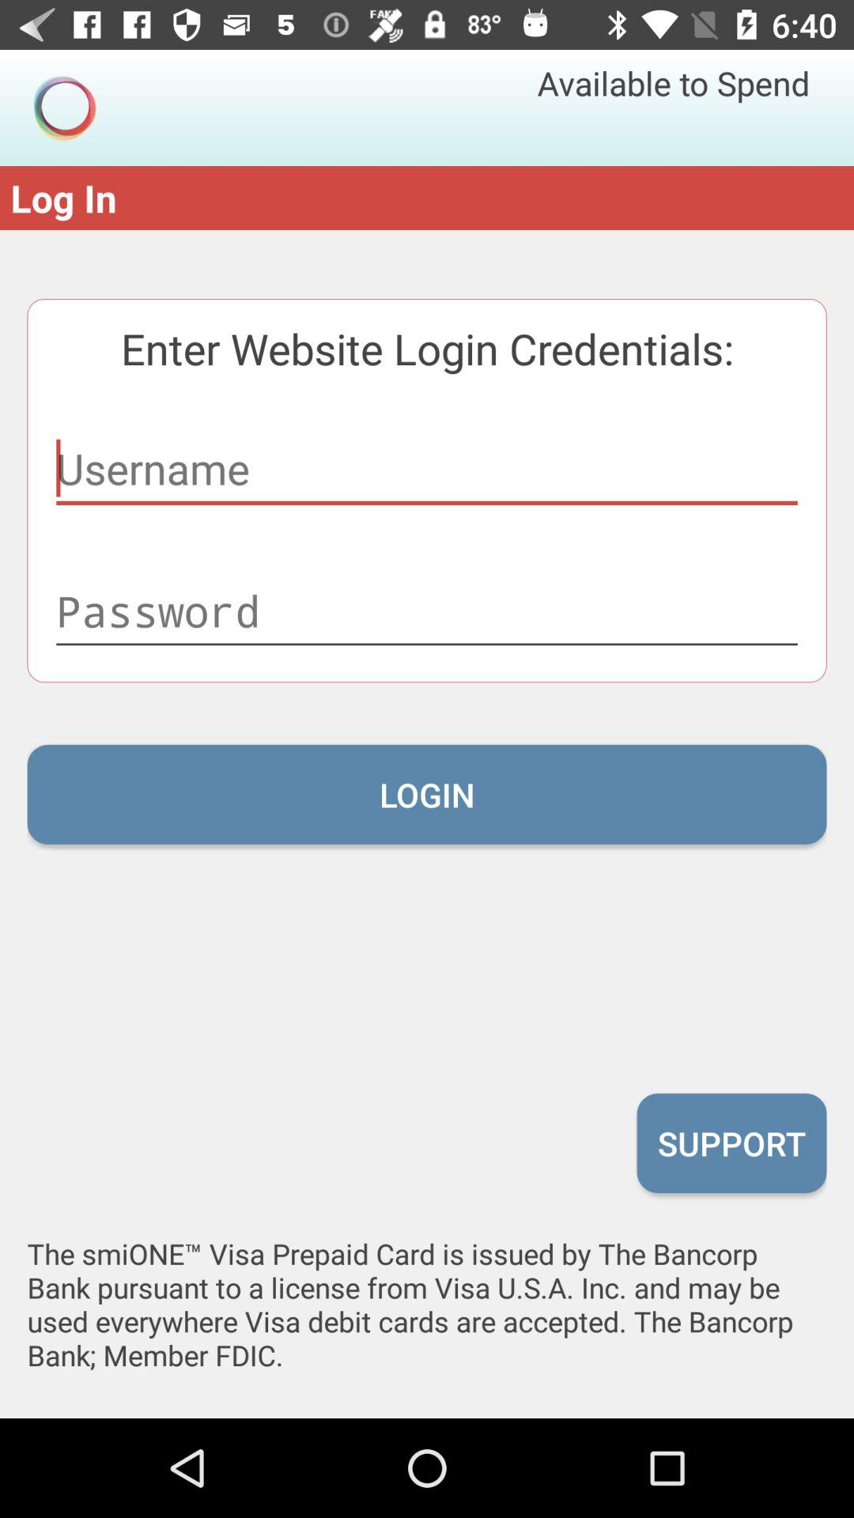 This screenshot has height=1518, width=854. Describe the element at coordinates (427, 469) in the screenshot. I see `enter username of app to login` at that location.